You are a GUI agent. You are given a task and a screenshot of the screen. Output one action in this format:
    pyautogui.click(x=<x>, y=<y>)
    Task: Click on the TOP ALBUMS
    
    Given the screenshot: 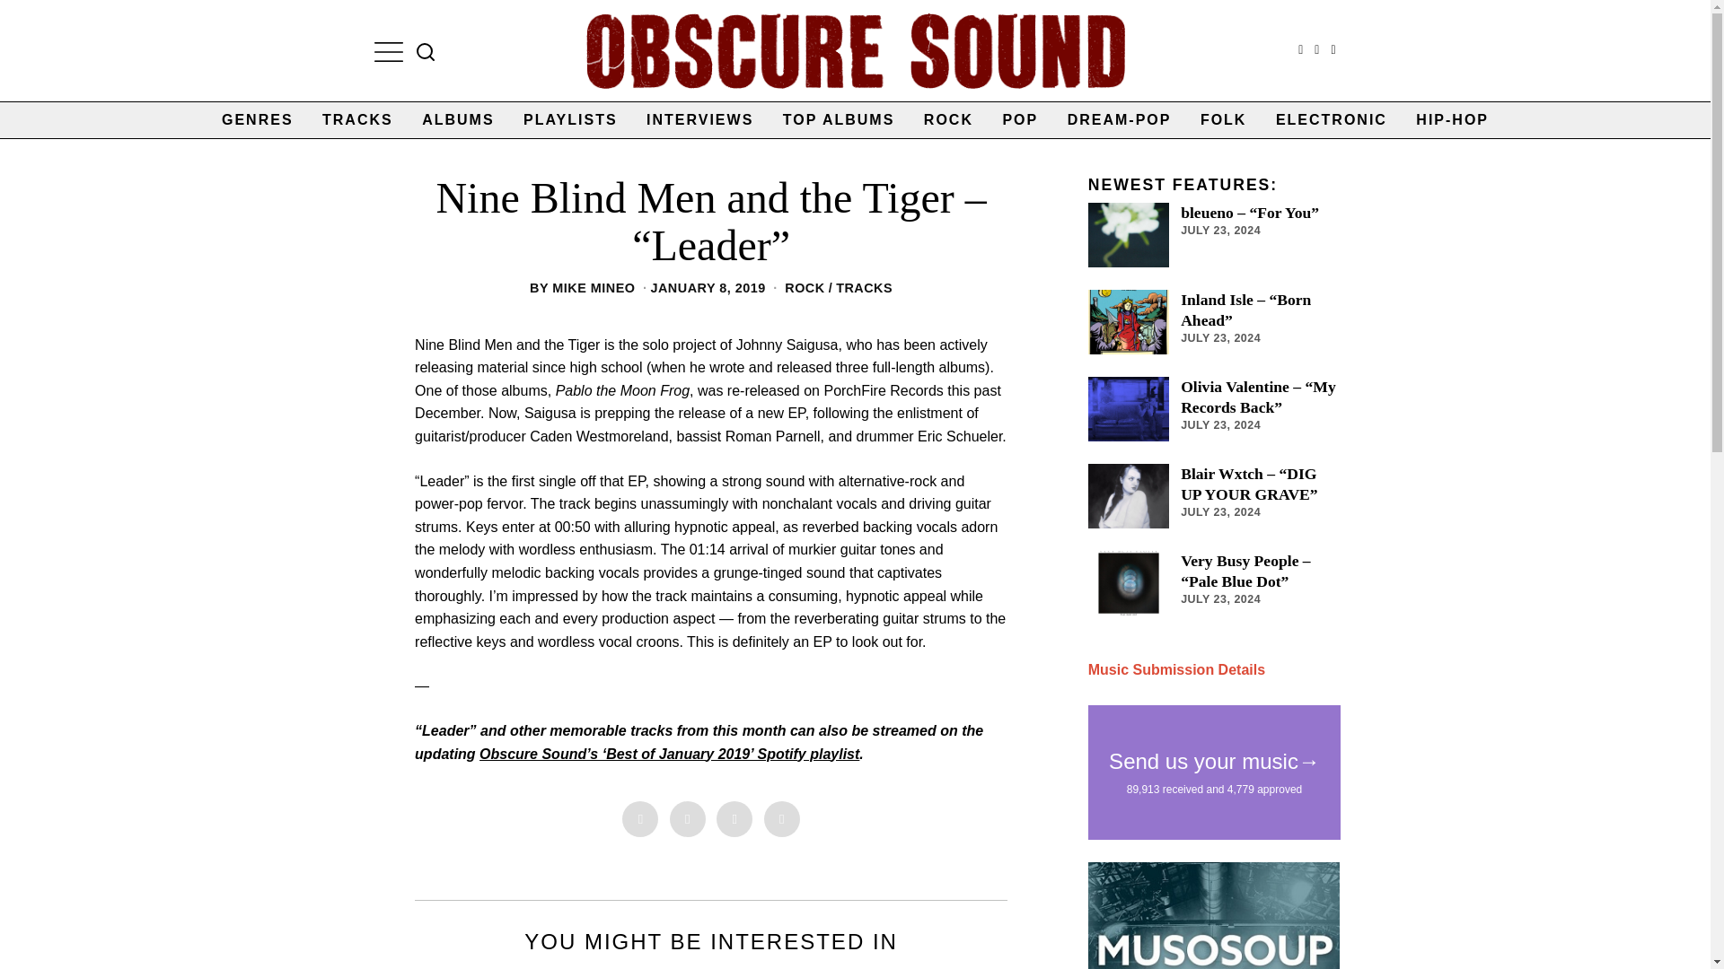 What is the action you would take?
    pyautogui.click(x=839, y=120)
    